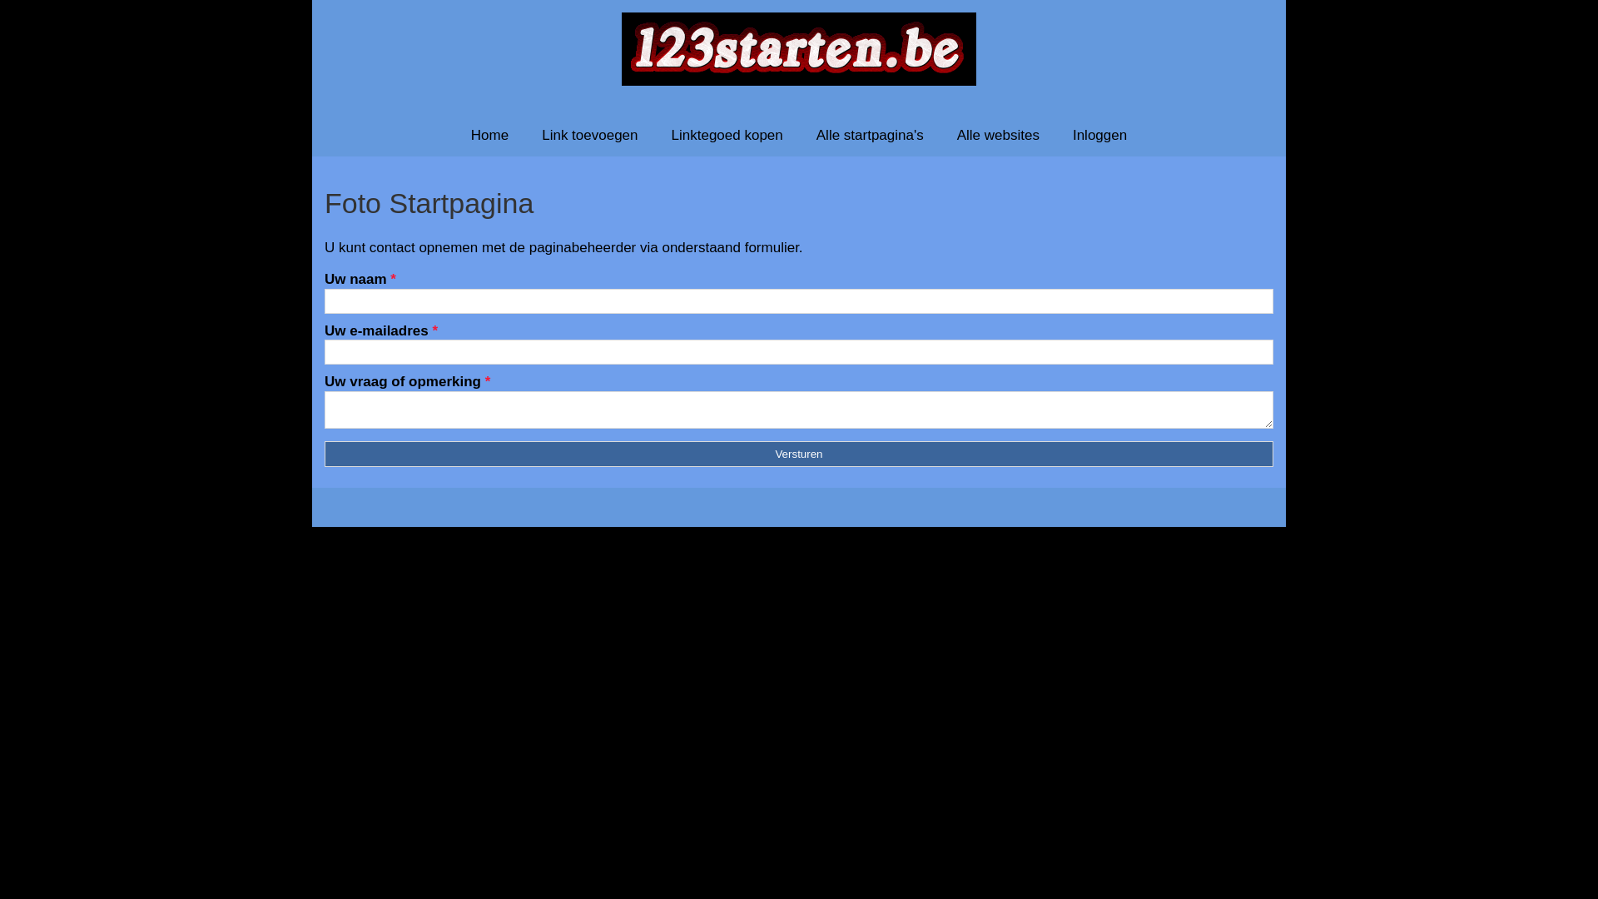 This screenshot has height=899, width=1598. Describe the element at coordinates (799, 203) in the screenshot. I see `Foto Startpagina` at that location.